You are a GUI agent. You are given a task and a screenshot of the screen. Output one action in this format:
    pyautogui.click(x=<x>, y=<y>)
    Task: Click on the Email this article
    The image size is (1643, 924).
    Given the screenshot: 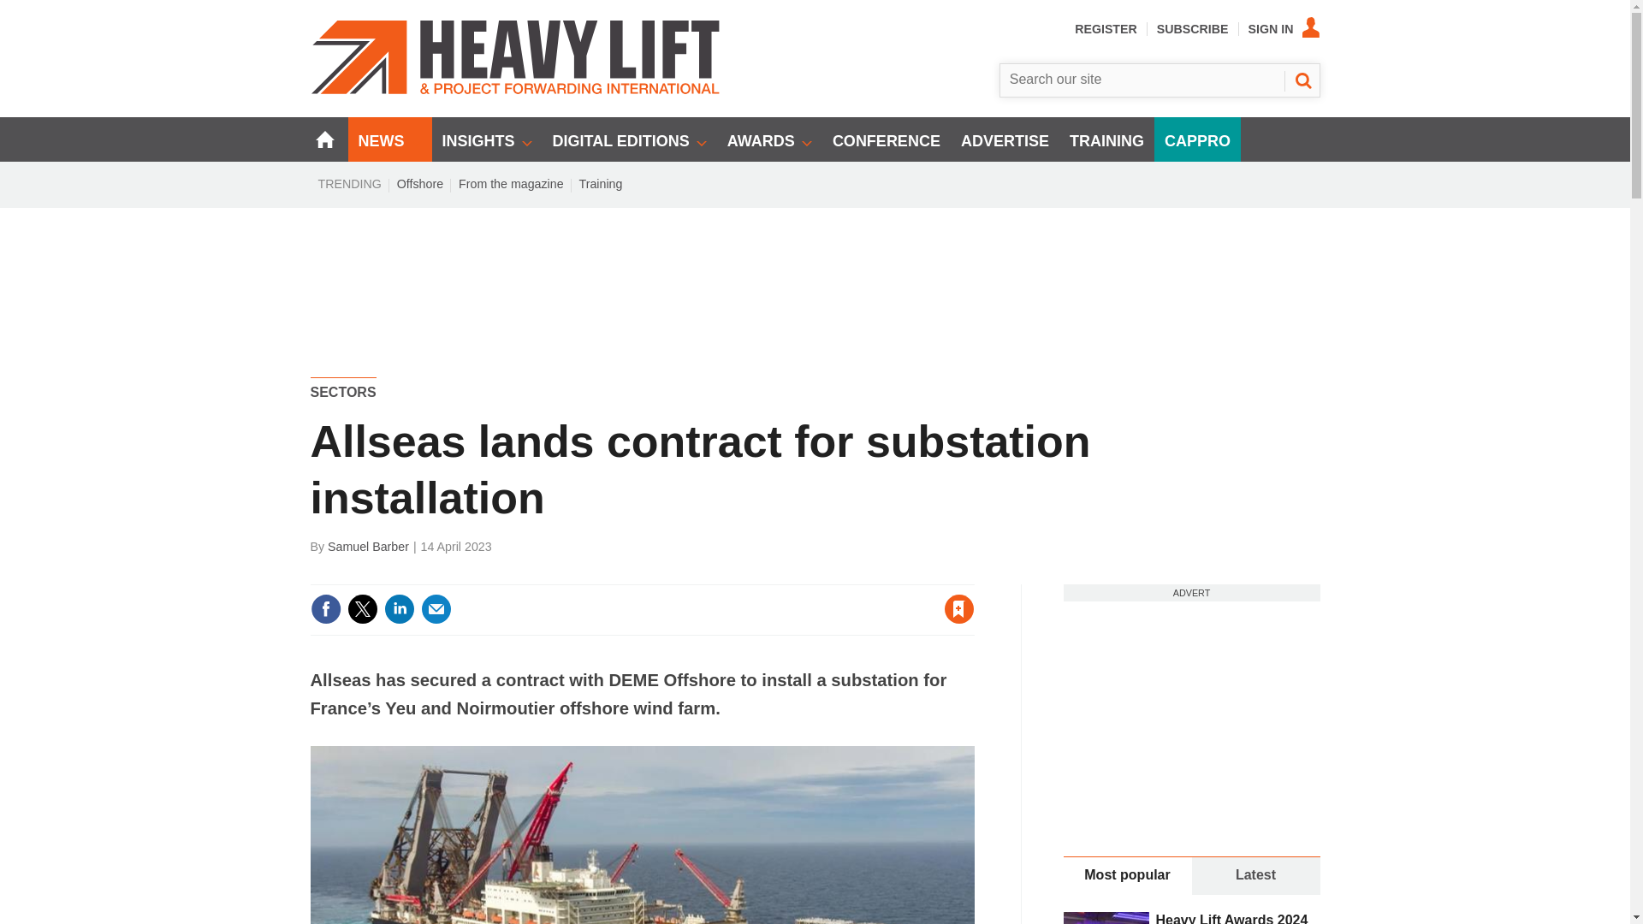 What is the action you would take?
    pyautogui.click(x=436, y=609)
    